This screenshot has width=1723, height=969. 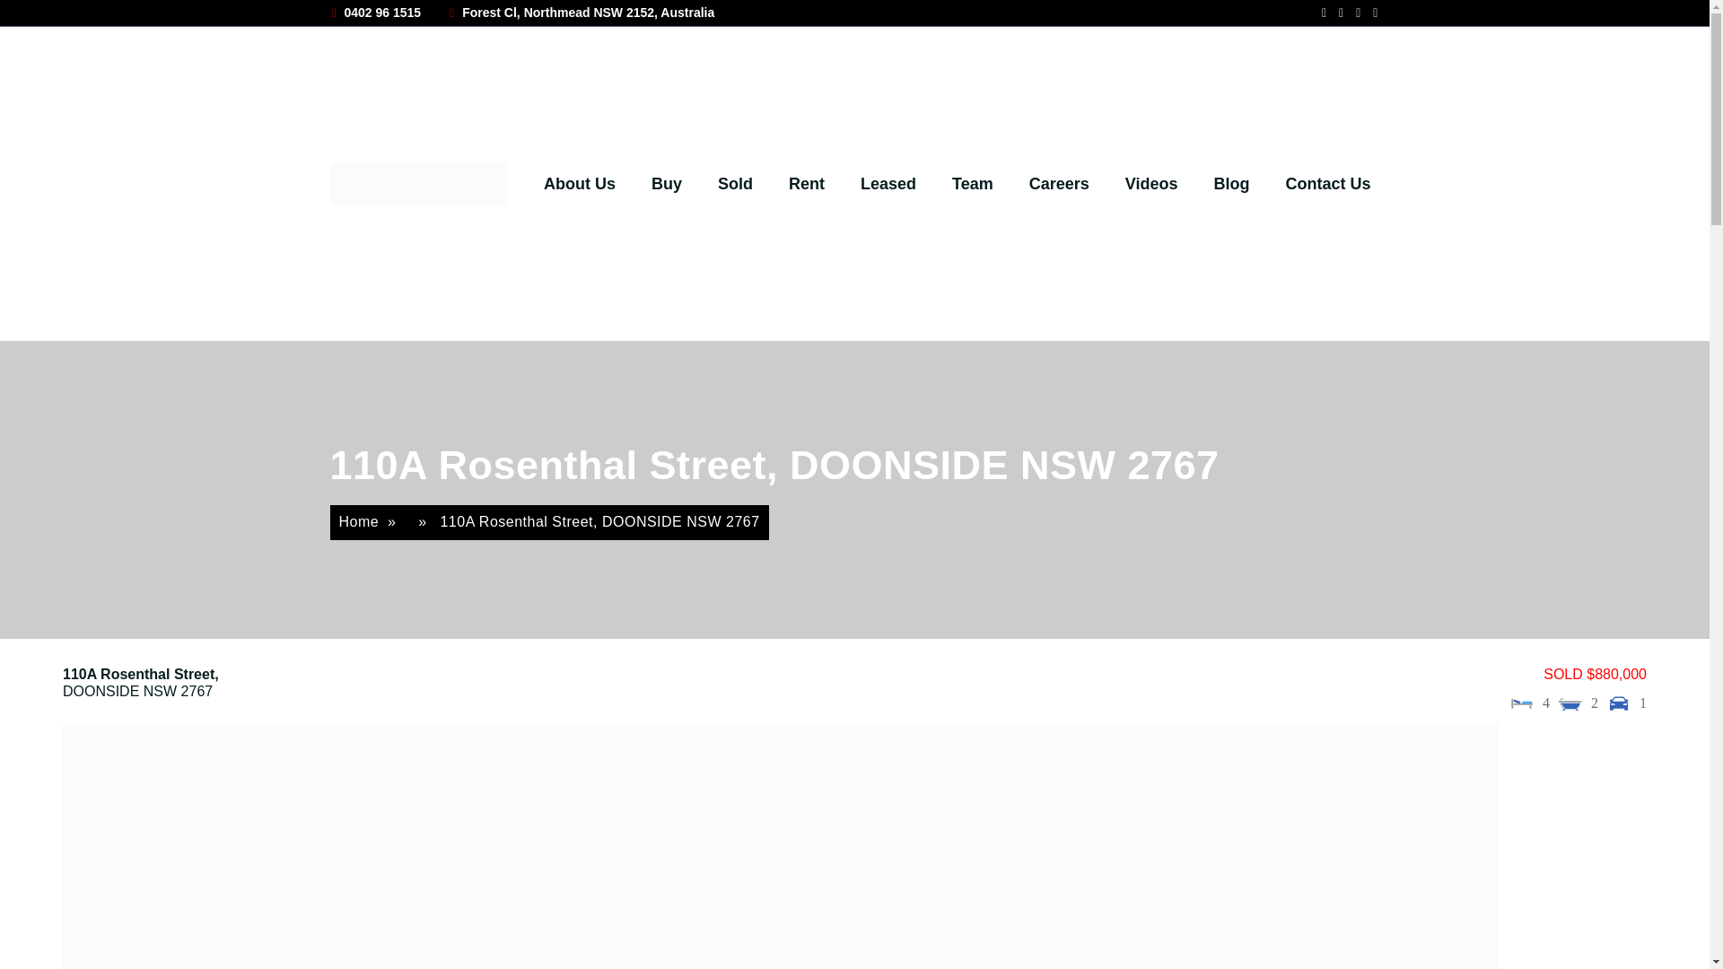 I want to click on Parking Spaces, so click(x=1619, y=703).